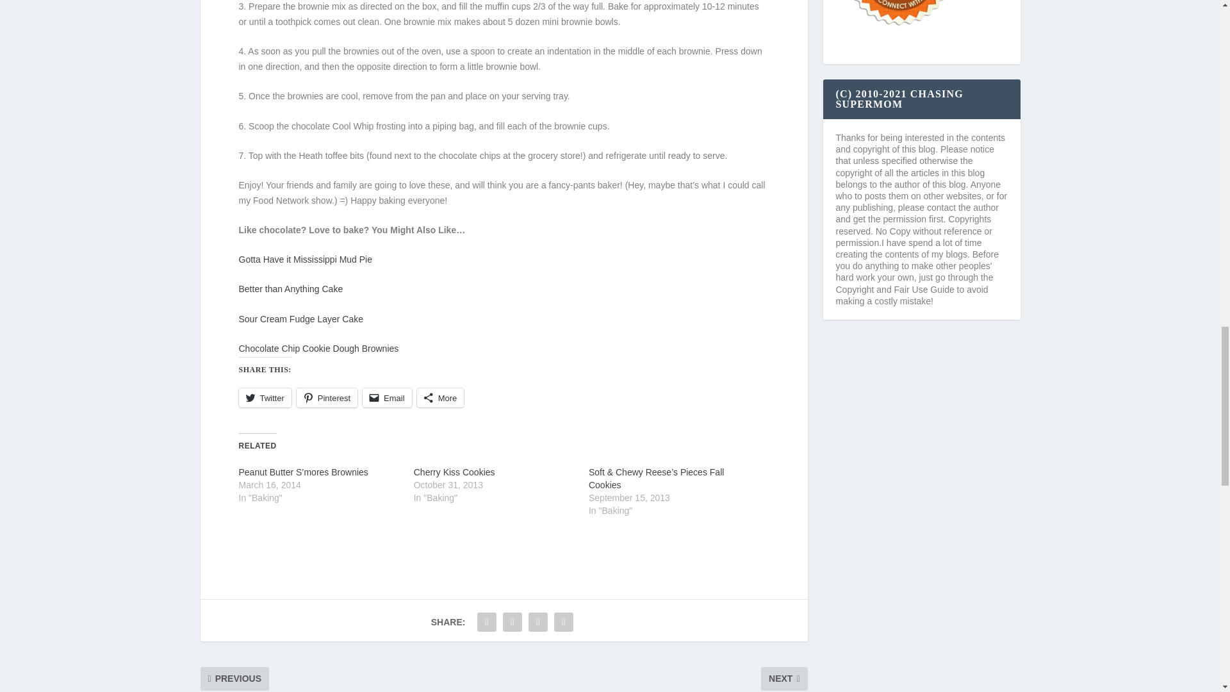  What do you see at coordinates (486, 622) in the screenshot?
I see `Share "Chocolate  Brownie Bites" via Facebook` at bounding box center [486, 622].